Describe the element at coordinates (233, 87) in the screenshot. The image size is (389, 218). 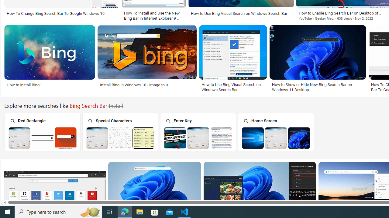
I see `How to Use Bing Visual Search on Windows Search Bar` at that location.